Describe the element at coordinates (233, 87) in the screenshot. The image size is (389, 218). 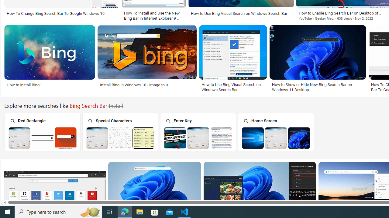
I see `How to Use Bing Visual Search on Windows Search Bar` at that location.